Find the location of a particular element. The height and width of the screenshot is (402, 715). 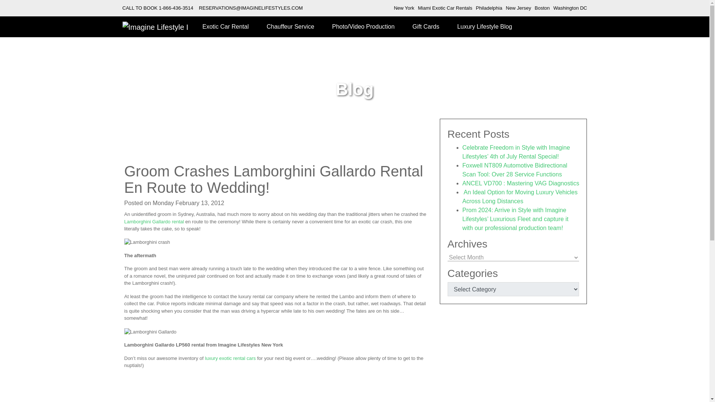

Miami Exotic Car Rentals is located at coordinates (445, 8).